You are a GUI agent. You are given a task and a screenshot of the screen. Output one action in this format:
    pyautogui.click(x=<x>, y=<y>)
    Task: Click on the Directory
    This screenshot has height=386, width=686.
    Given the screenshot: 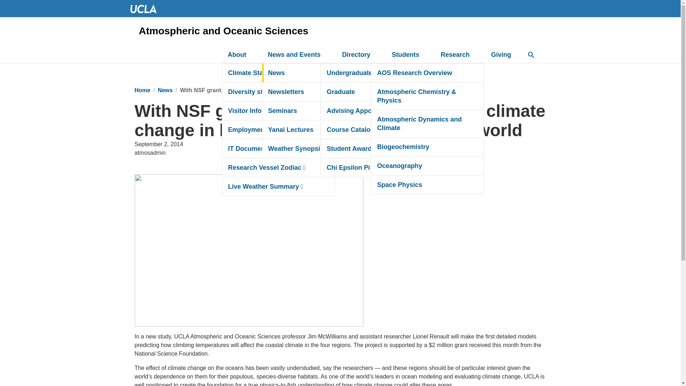 What is the action you would take?
    pyautogui.click(x=360, y=55)
    